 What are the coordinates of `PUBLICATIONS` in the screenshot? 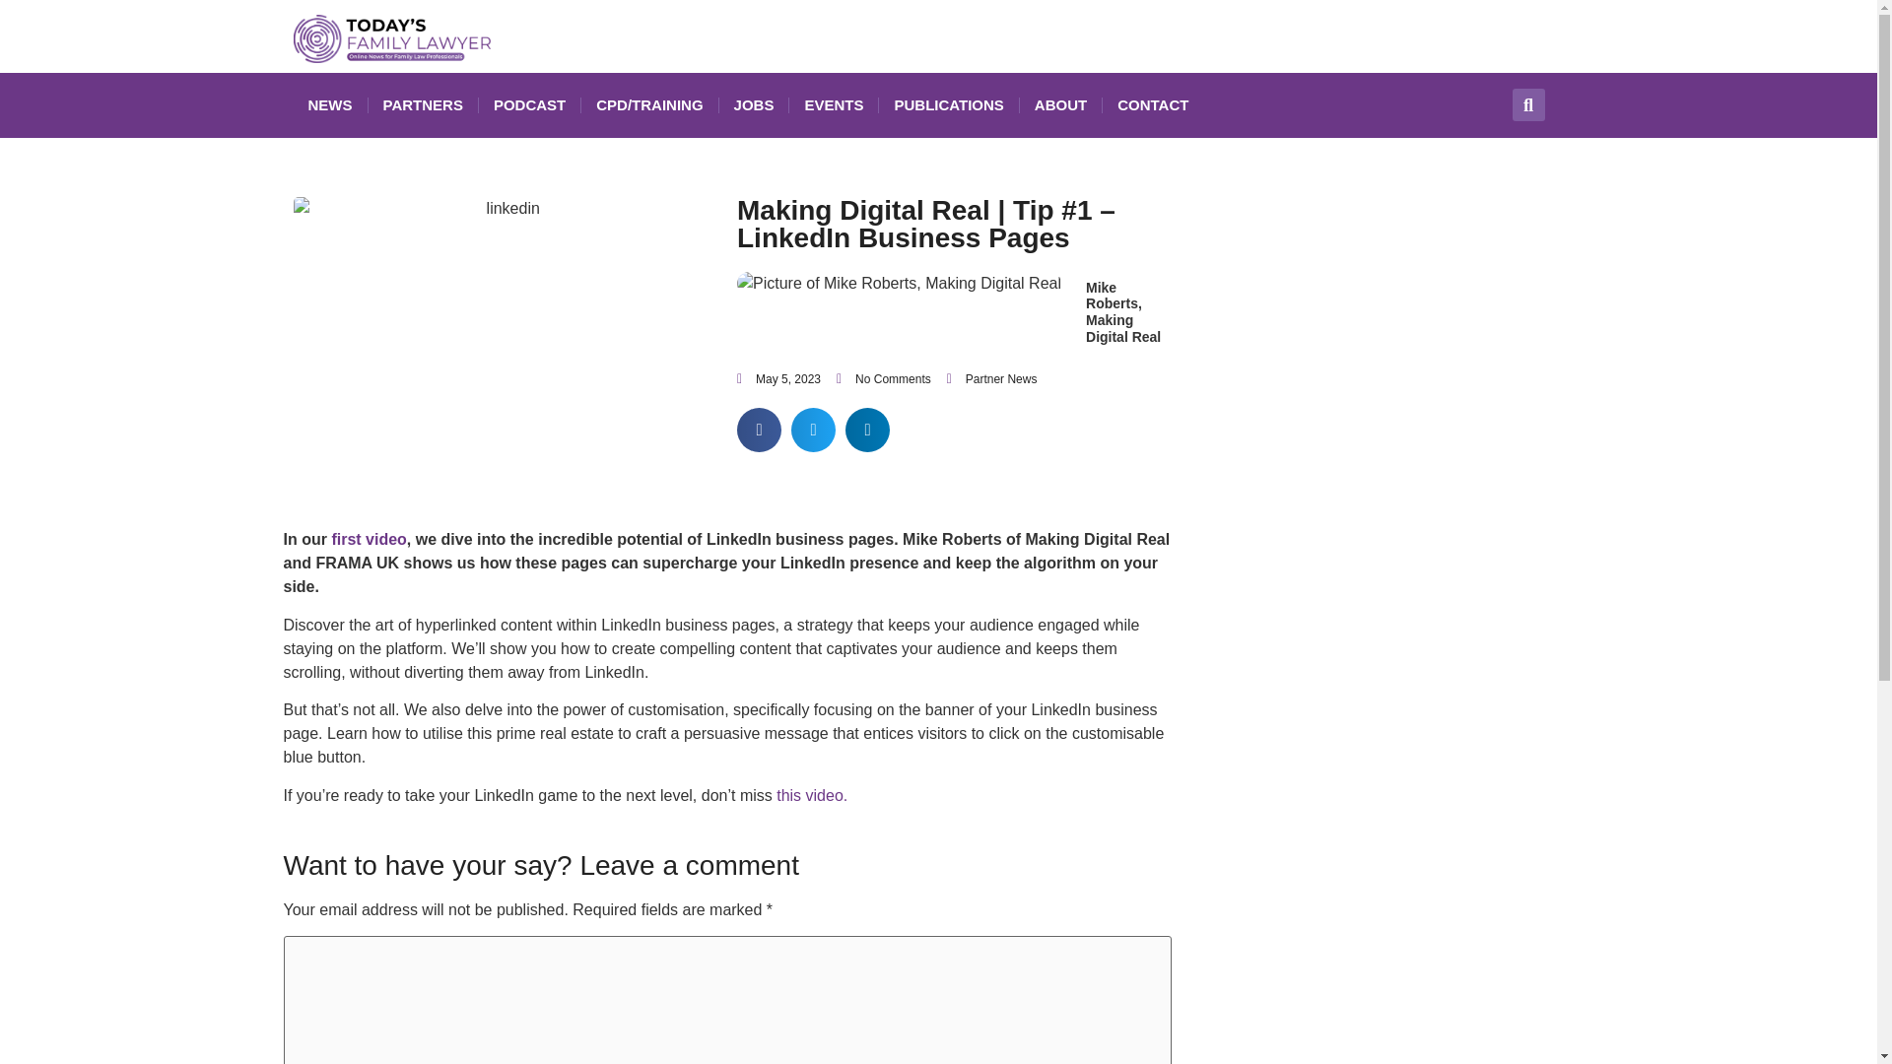 It's located at (948, 104).